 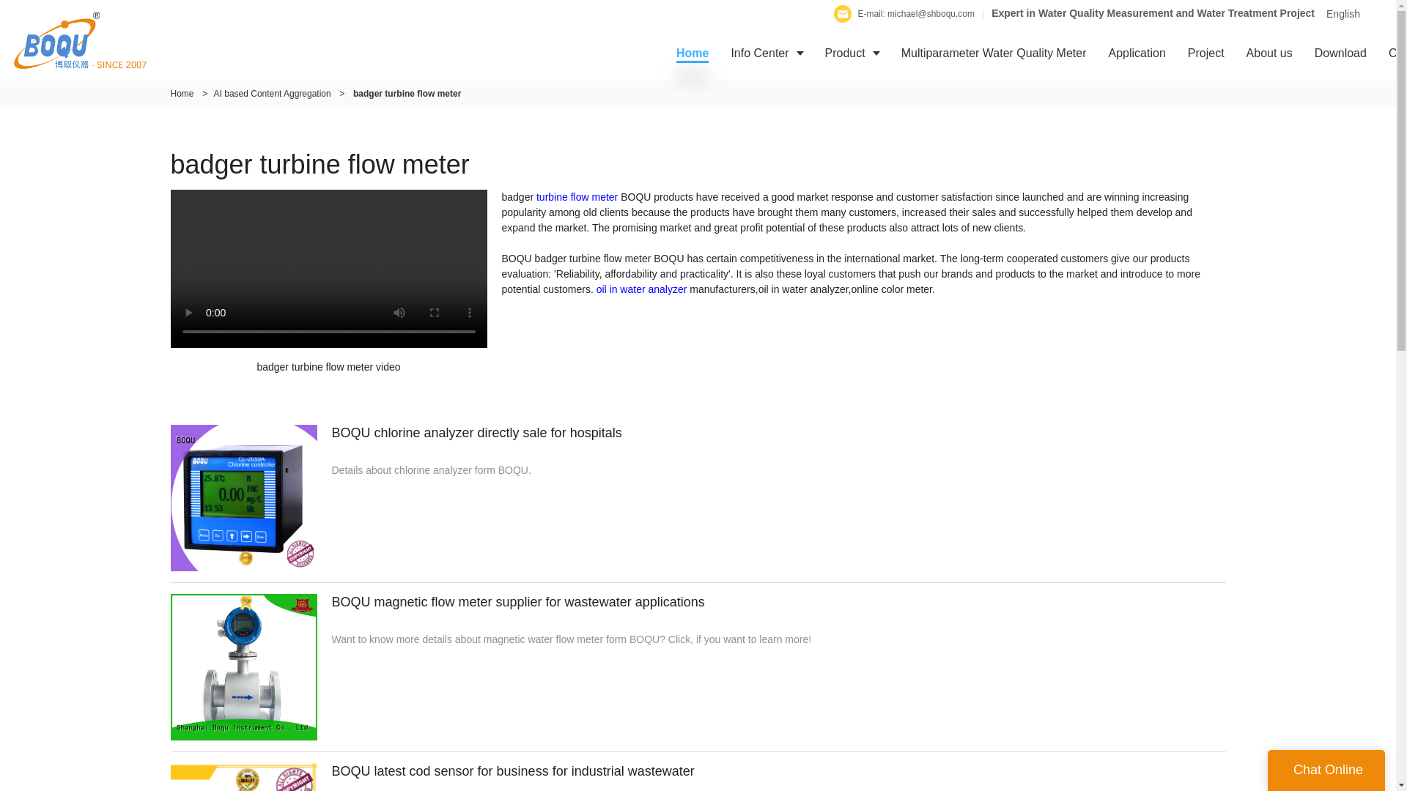 What do you see at coordinates (852, 53) in the screenshot?
I see `Product` at bounding box center [852, 53].